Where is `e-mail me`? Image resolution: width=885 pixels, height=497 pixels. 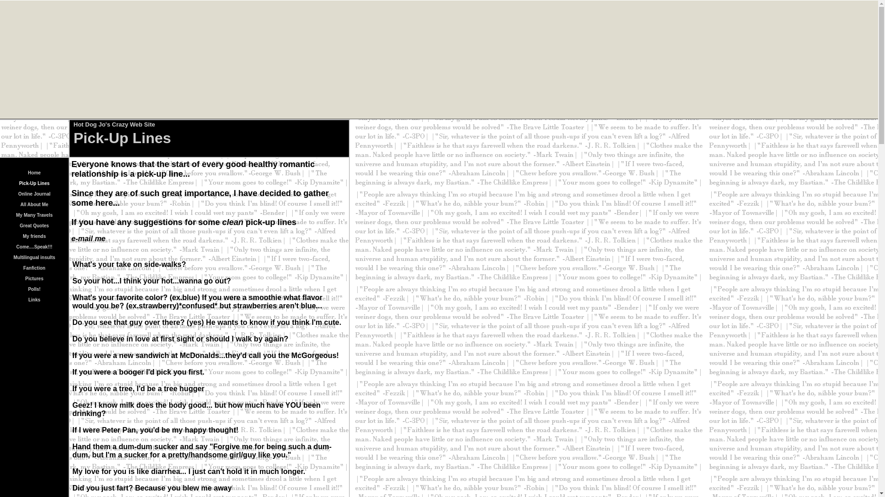 e-mail me is located at coordinates (88, 238).